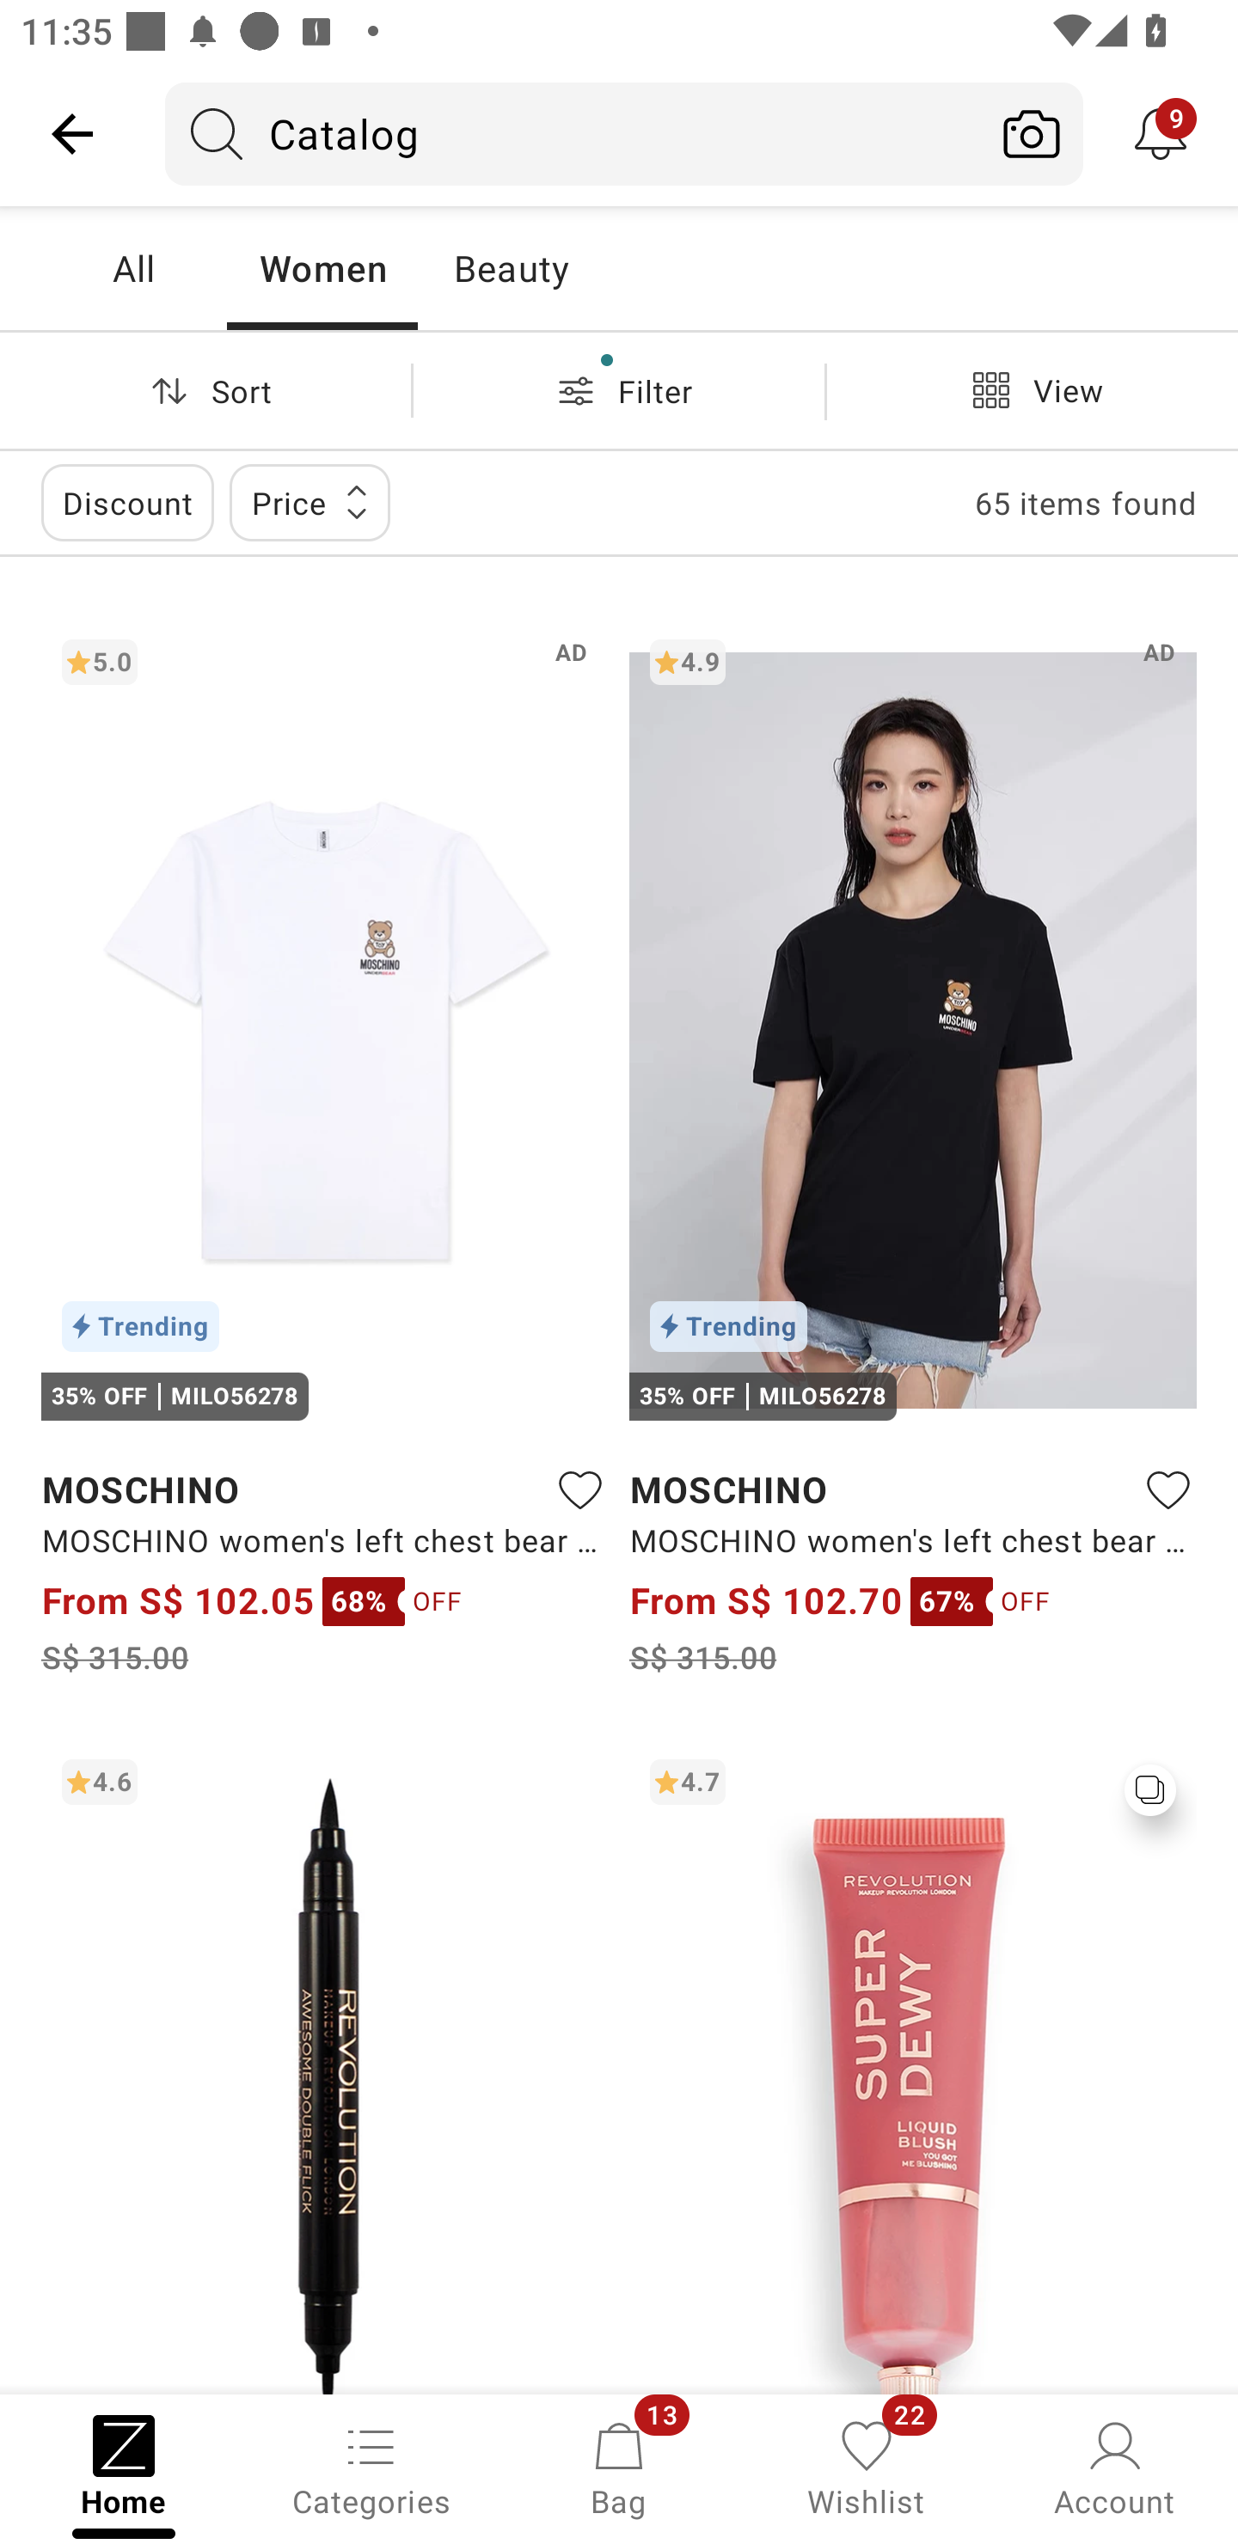  I want to click on Wishlist, 22 new notifications Wishlist, so click(867, 2467).